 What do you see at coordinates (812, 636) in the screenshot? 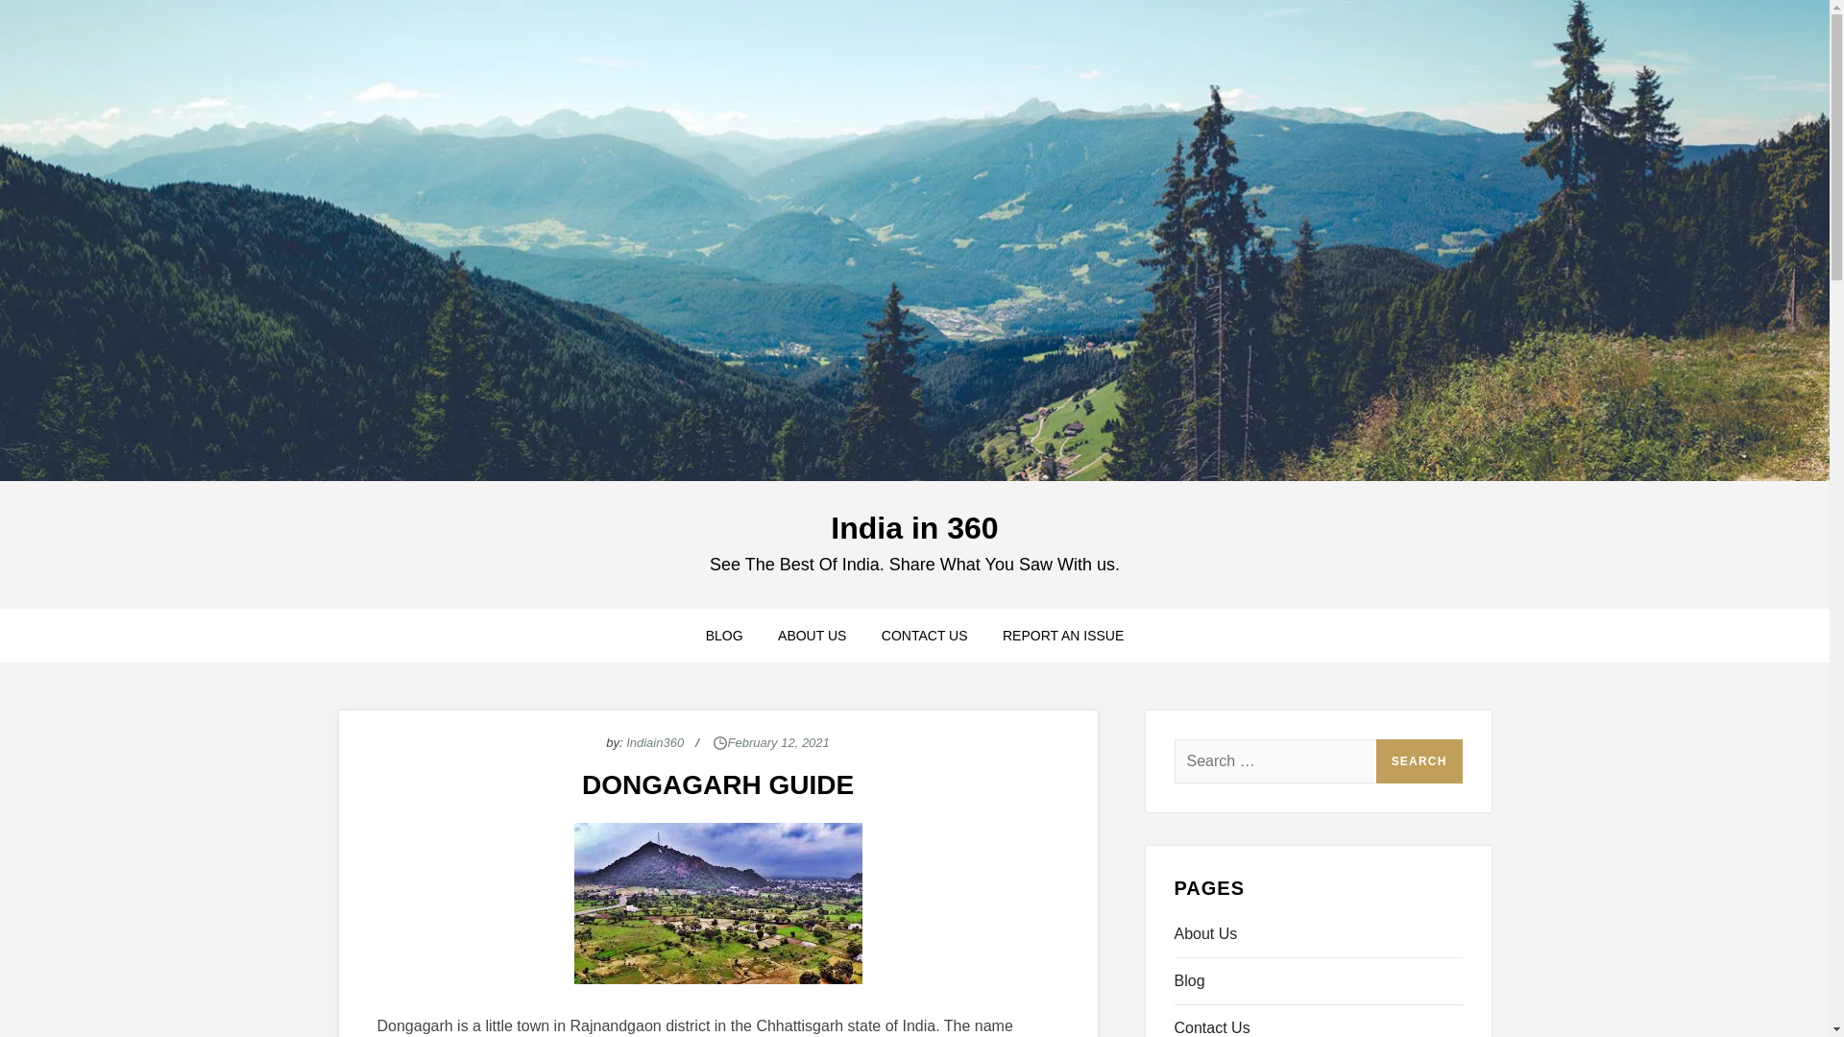
I see `ABOUT US` at bounding box center [812, 636].